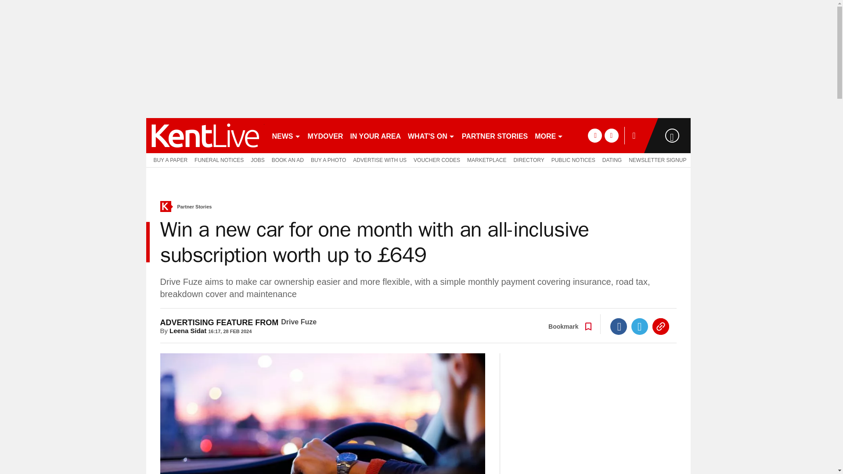 This screenshot has height=474, width=843. I want to click on PARTNER STORIES, so click(495, 135).